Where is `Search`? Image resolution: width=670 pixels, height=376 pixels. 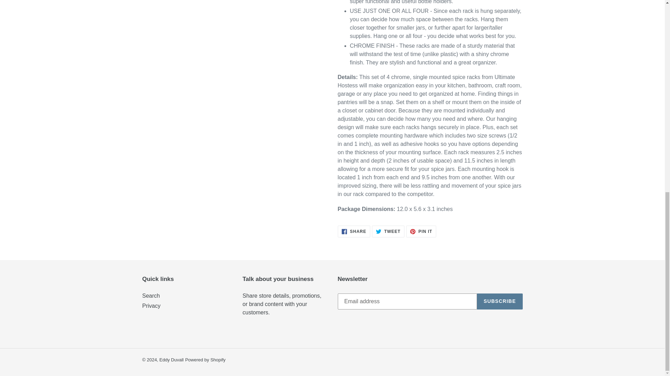 Search is located at coordinates (171, 360).